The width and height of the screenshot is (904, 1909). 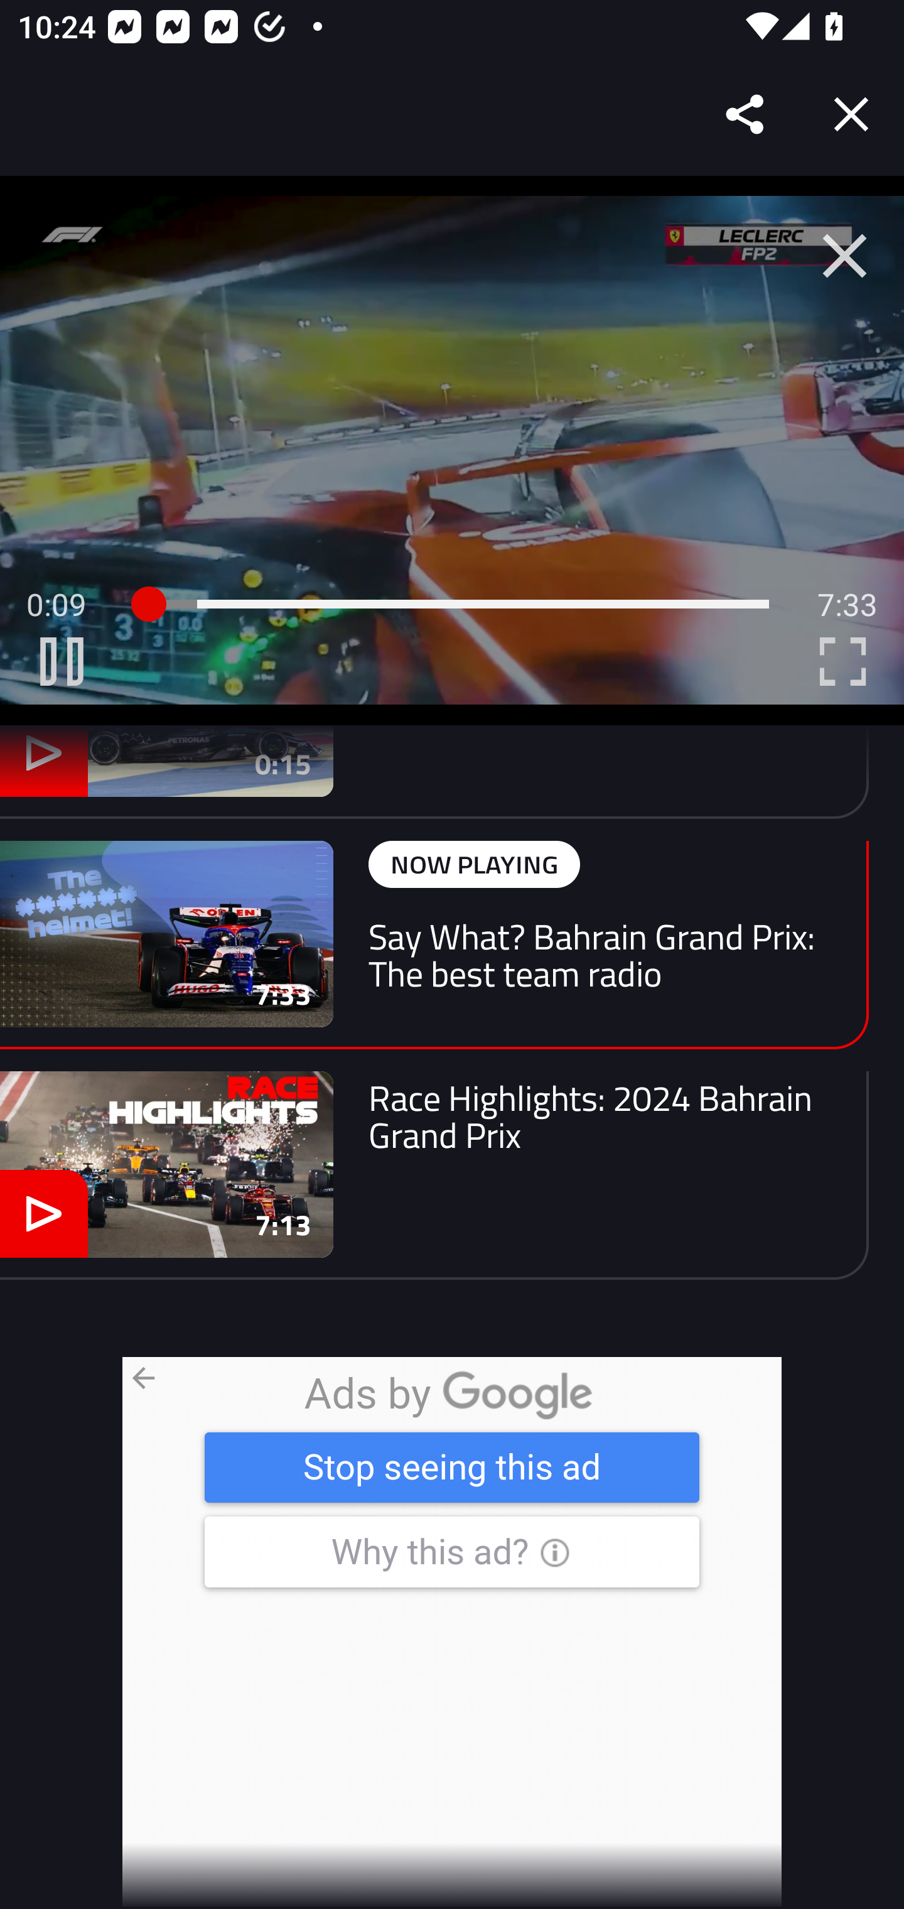 What do you see at coordinates (62, 661) in the screenshot?
I see `B Pause` at bounding box center [62, 661].